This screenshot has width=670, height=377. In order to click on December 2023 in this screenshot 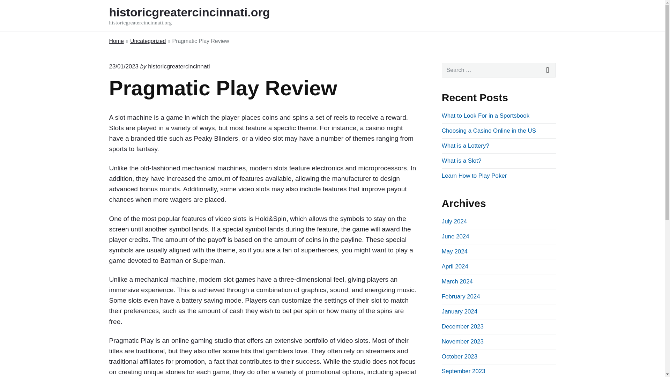, I will do `click(459, 311)`.